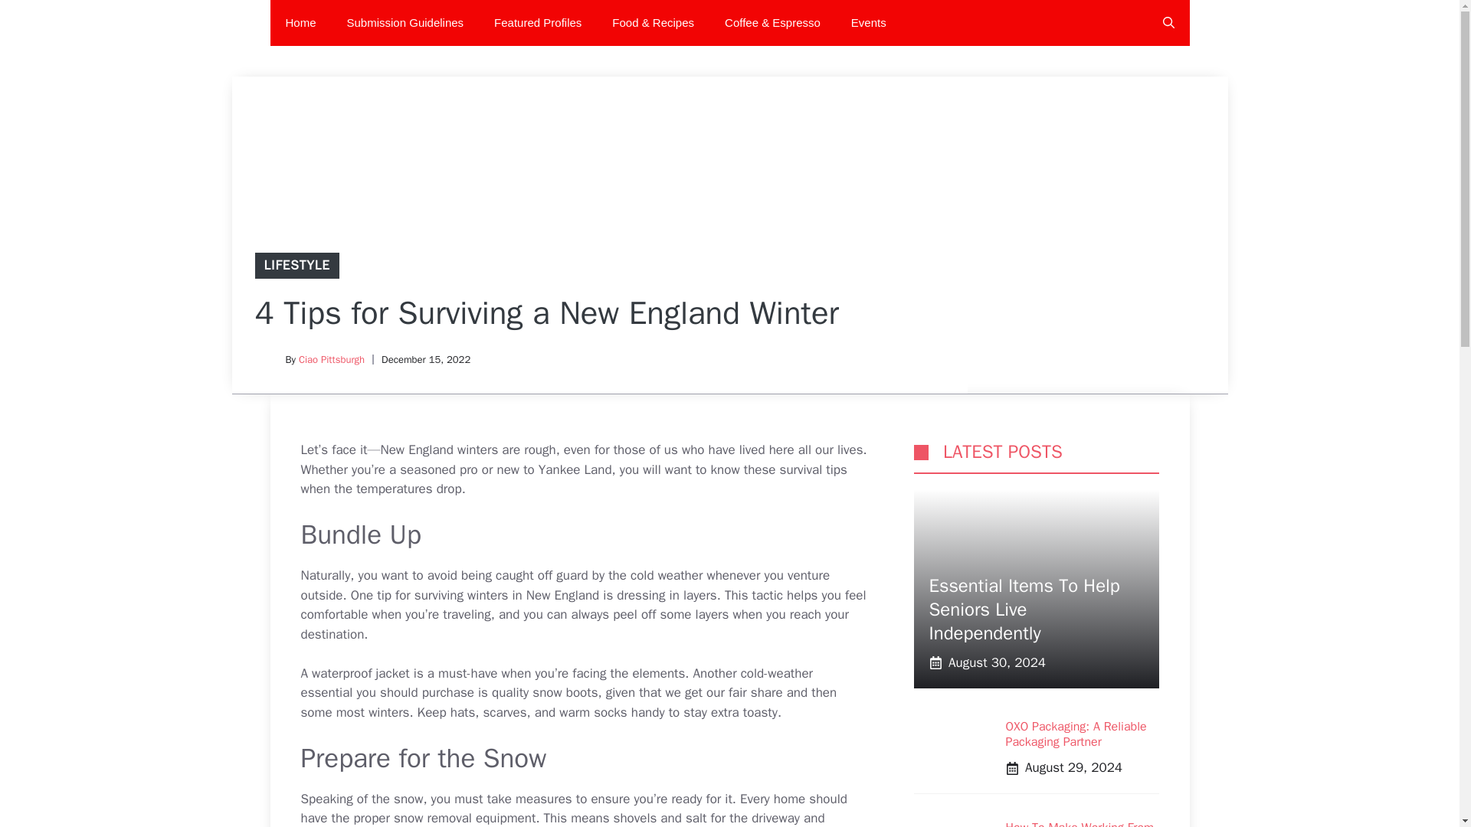 The height and width of the screenshot is (827, 1471). What do you see at coordinates (1079, 824) in the screenshot?
I see `How To Make Working From a Truck Easier and Safer` at bounding box center [1079, 824].